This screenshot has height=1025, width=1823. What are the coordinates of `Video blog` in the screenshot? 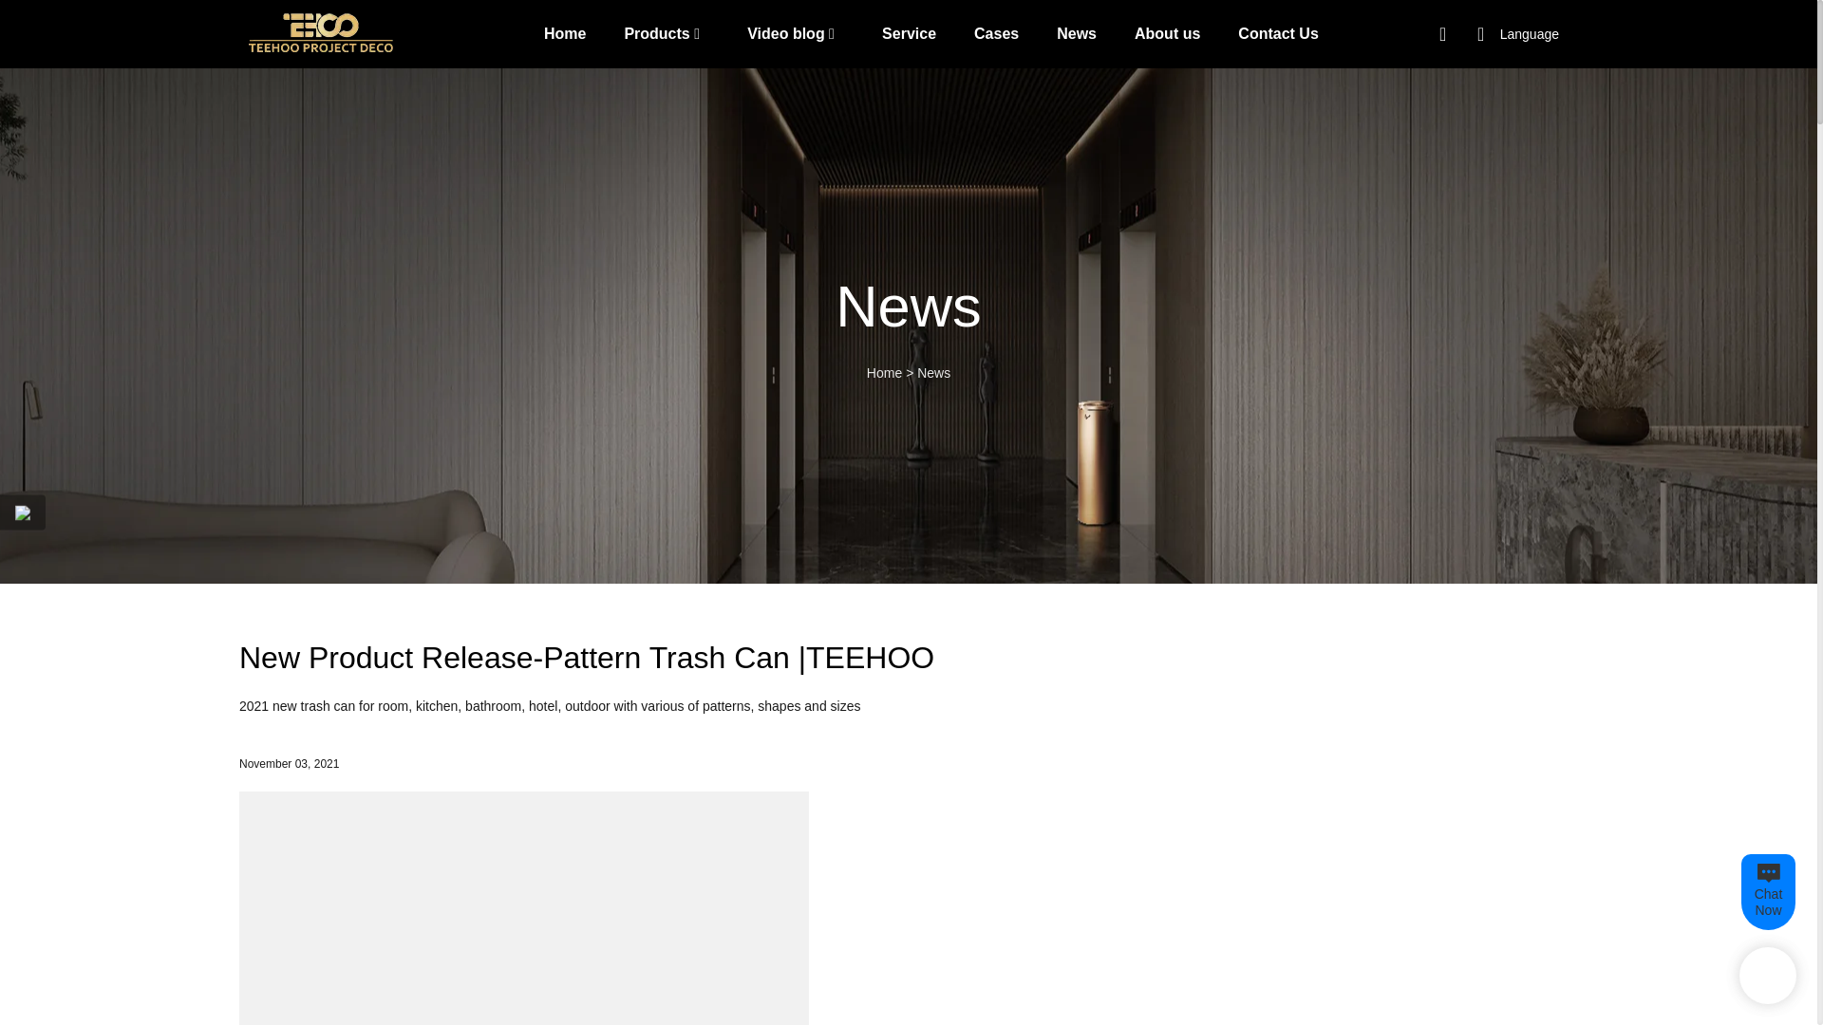 It's located at (785, 32).